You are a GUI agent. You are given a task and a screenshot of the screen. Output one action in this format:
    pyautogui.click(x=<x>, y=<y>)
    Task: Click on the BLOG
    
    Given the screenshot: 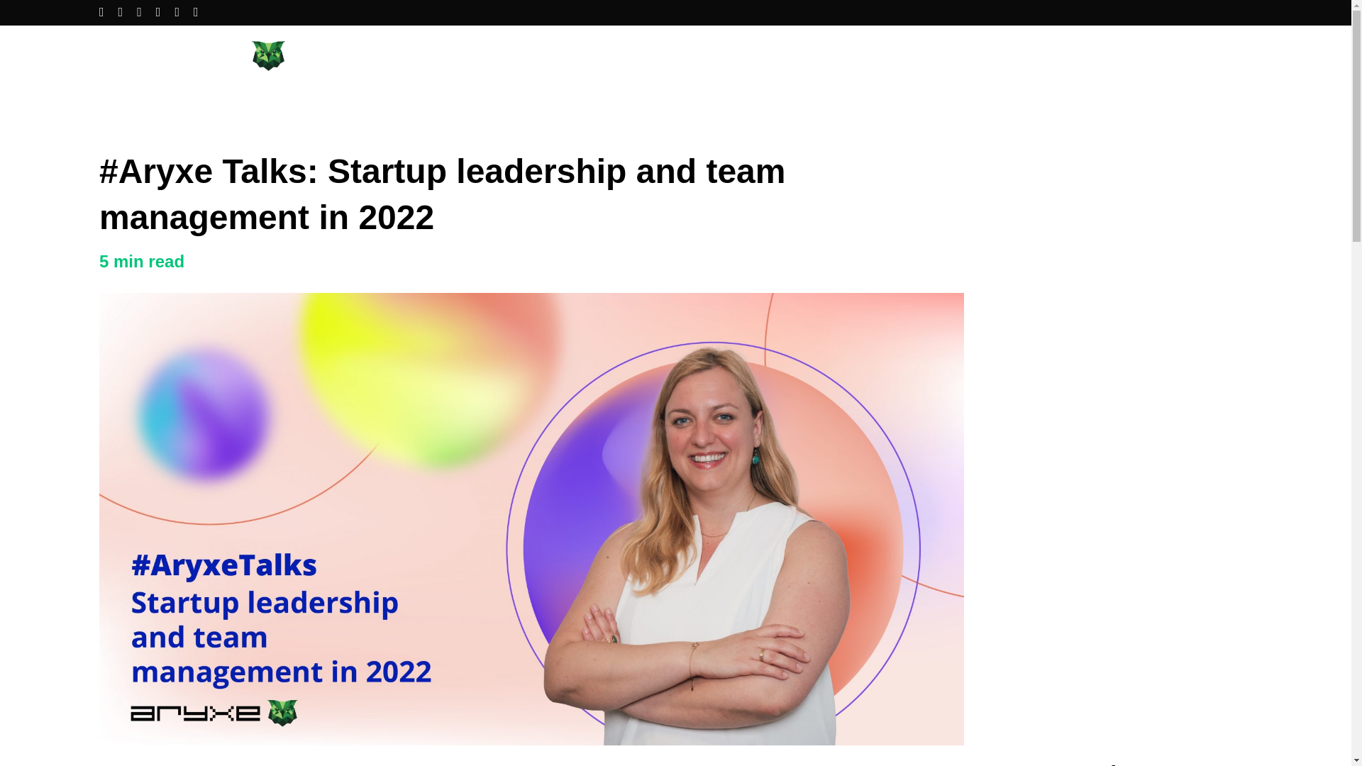 What is the action you would take?
    pyautogui.click(x=1238, y=57)
    